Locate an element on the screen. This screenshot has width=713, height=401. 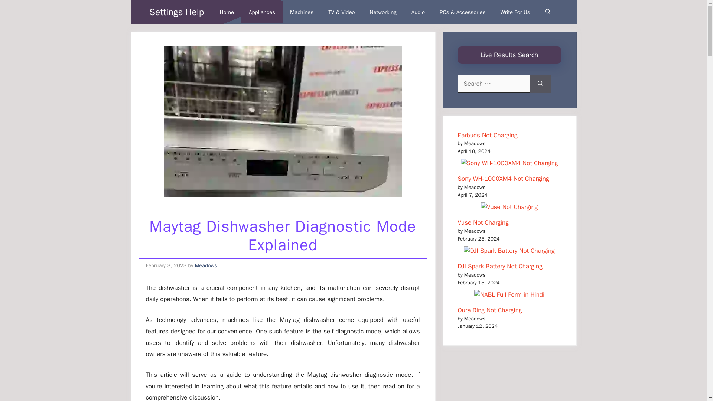
Meadows is located at coordinates (206, 265).